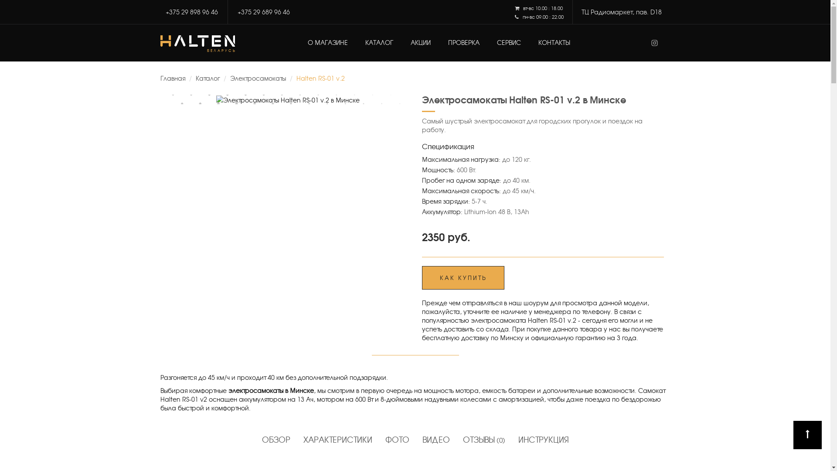  Describe the element at coordinates (263, 12) in the screenshot. I see `+375 29 689 96 46` at that location.